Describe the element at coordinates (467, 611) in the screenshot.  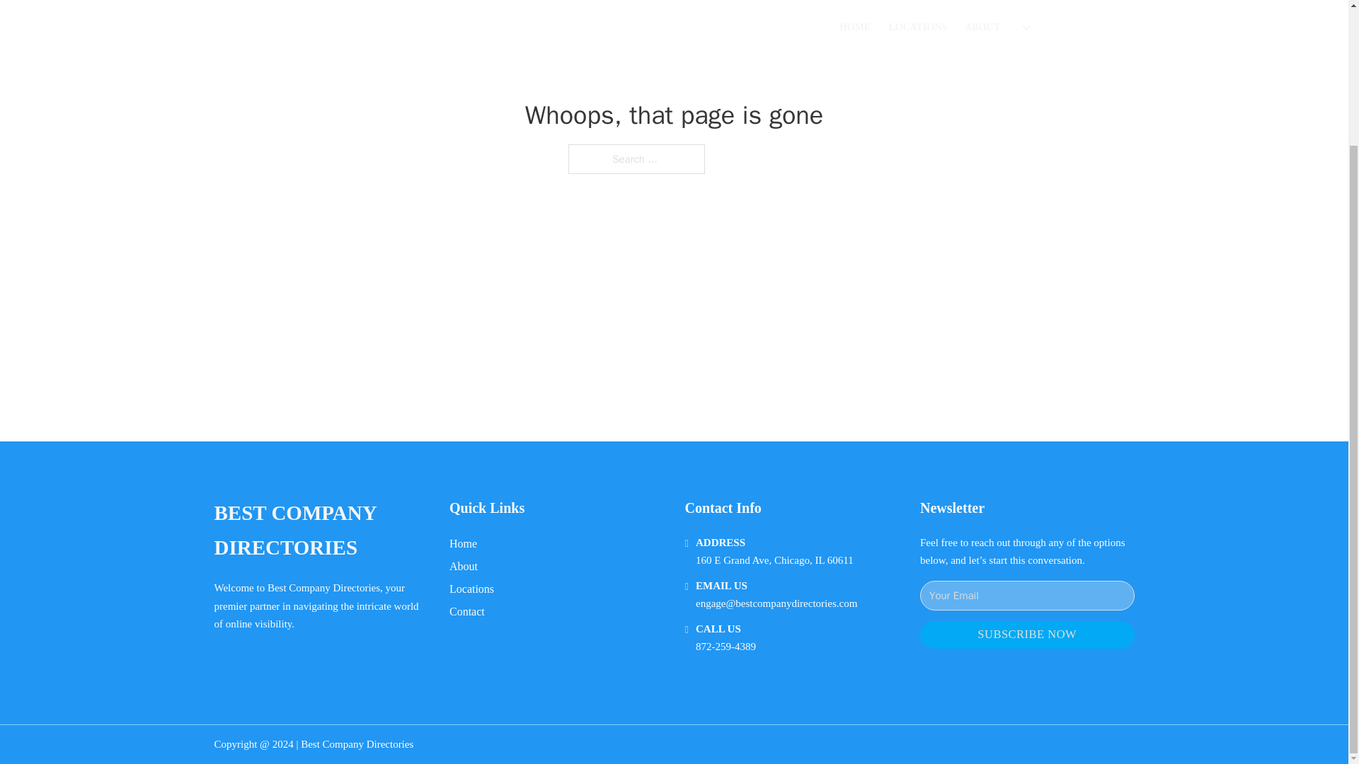
I see `Contact` at that location.